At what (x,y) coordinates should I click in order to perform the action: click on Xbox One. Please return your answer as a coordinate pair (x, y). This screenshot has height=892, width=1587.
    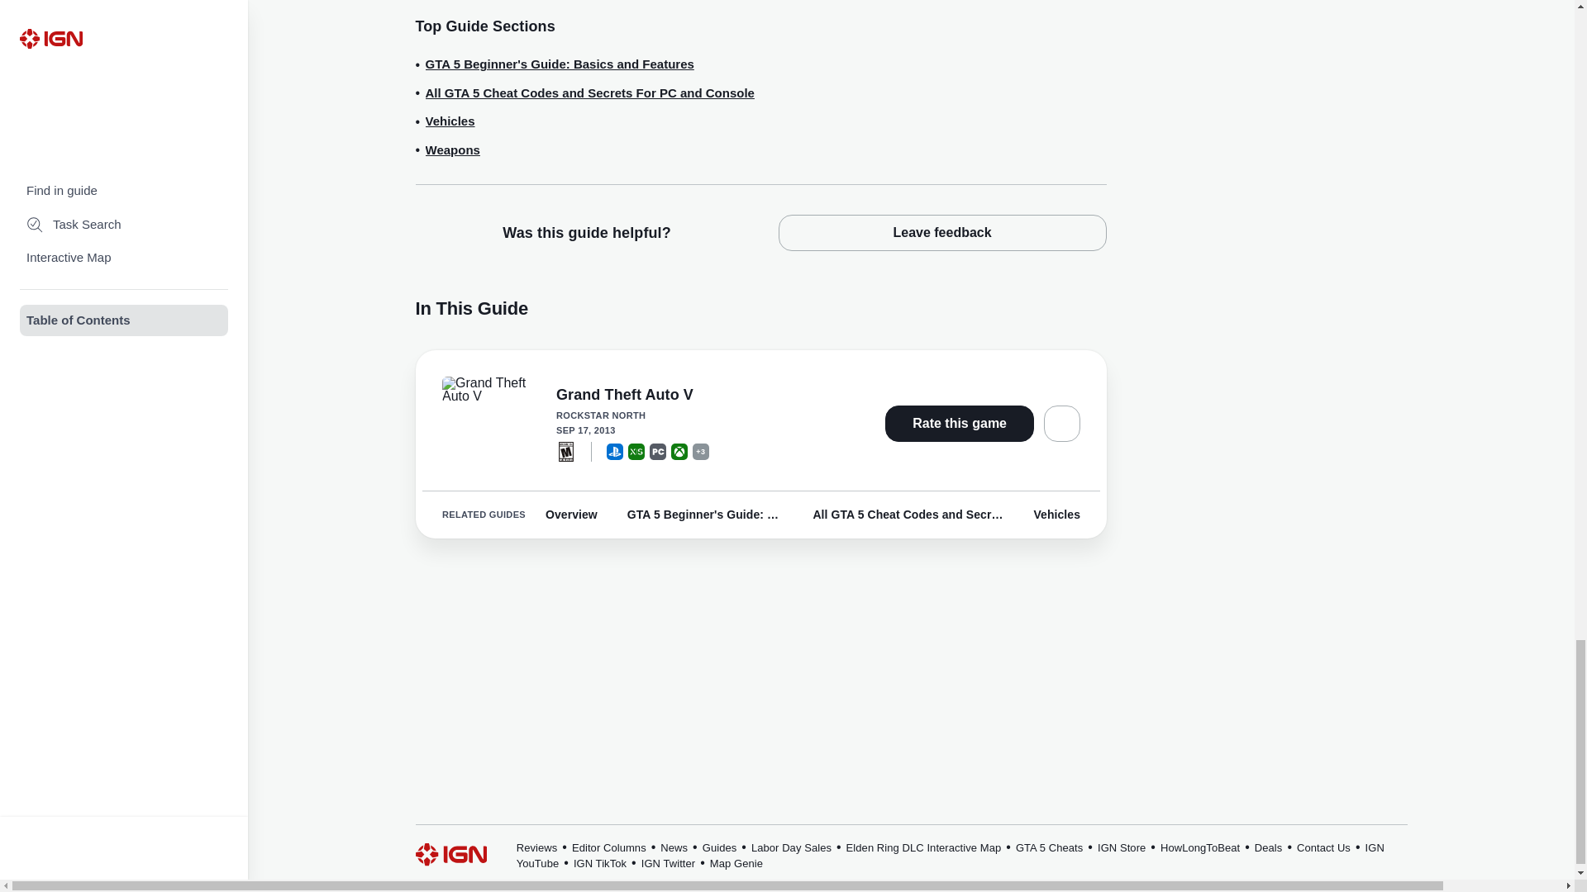
    Looking at the image, I should click on (679, 451).